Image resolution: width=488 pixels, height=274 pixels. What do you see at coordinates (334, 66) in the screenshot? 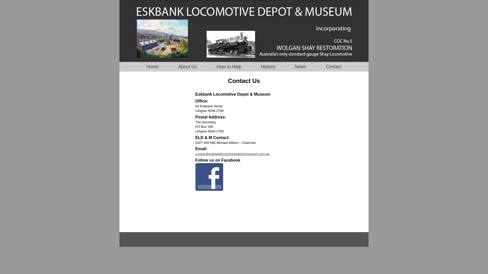
I see `Contact` at bounding box center [334, 66].